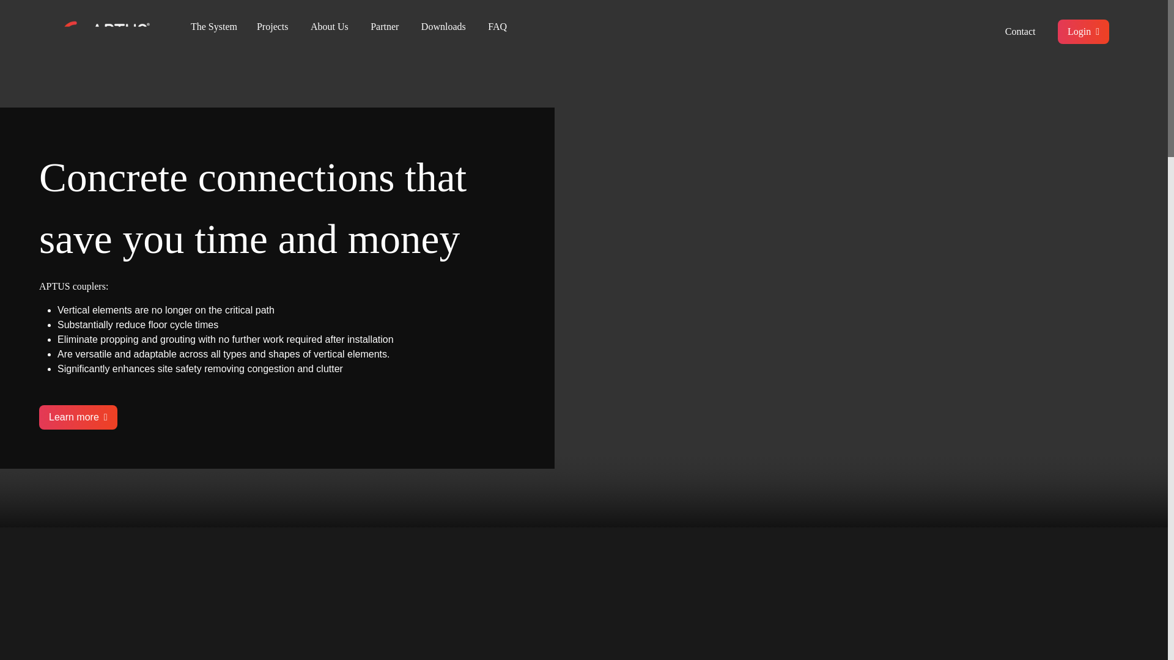  Describe the element at coordinates (273, 26) in the screenshot. I see `Projects` at that location.